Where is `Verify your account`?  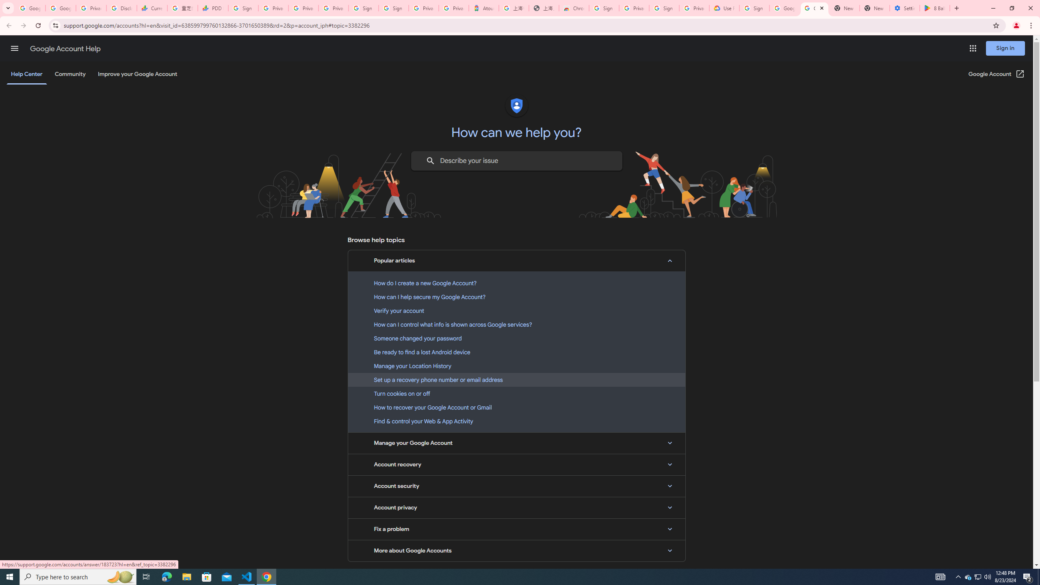
Verify your account is located at coordinates (516, 310).